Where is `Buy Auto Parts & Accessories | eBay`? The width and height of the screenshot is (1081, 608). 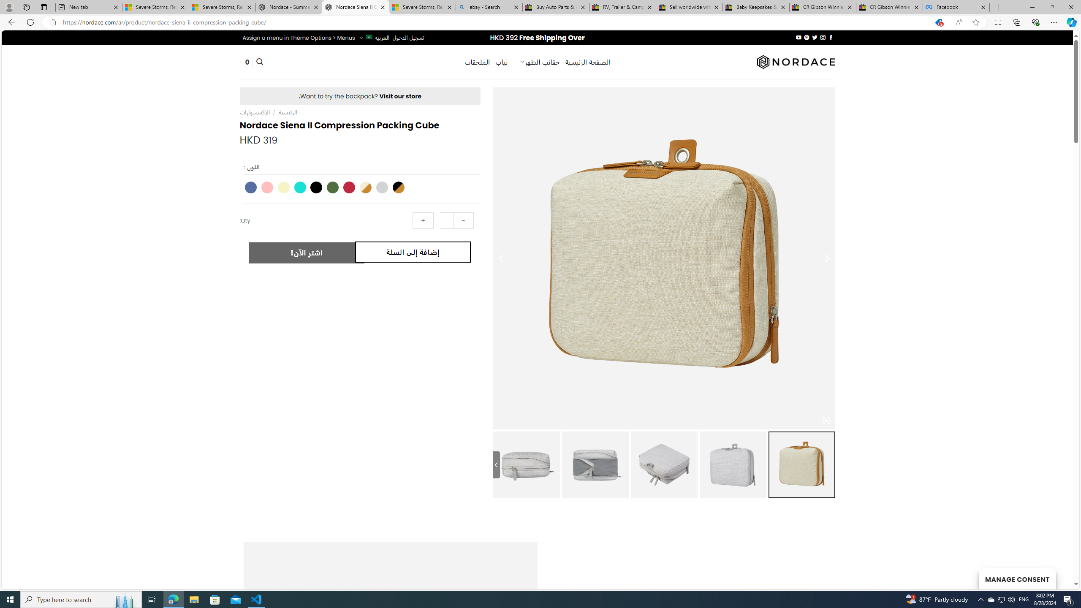 Buy Auto Parts & Accessories | eBay is located at coordinates (555, 7).